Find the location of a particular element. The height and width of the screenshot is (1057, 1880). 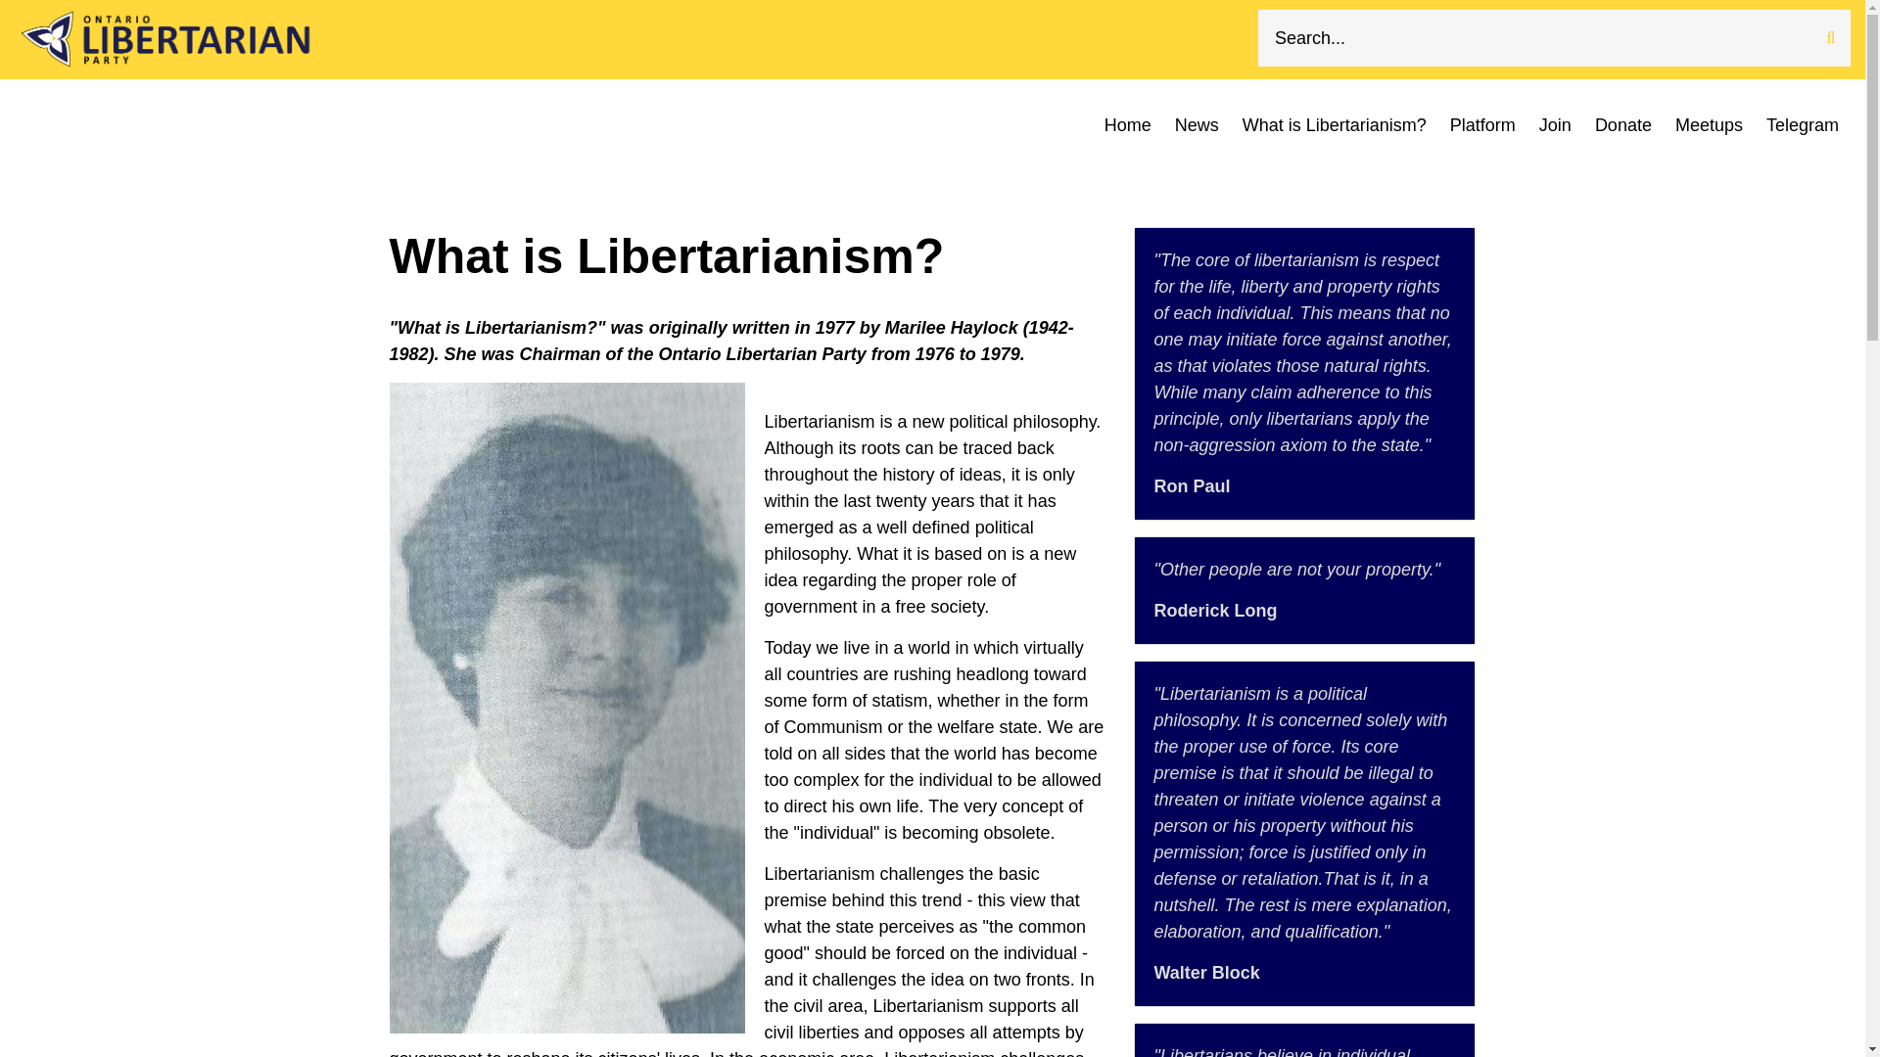

Home is located at coordinates (1128, 125).